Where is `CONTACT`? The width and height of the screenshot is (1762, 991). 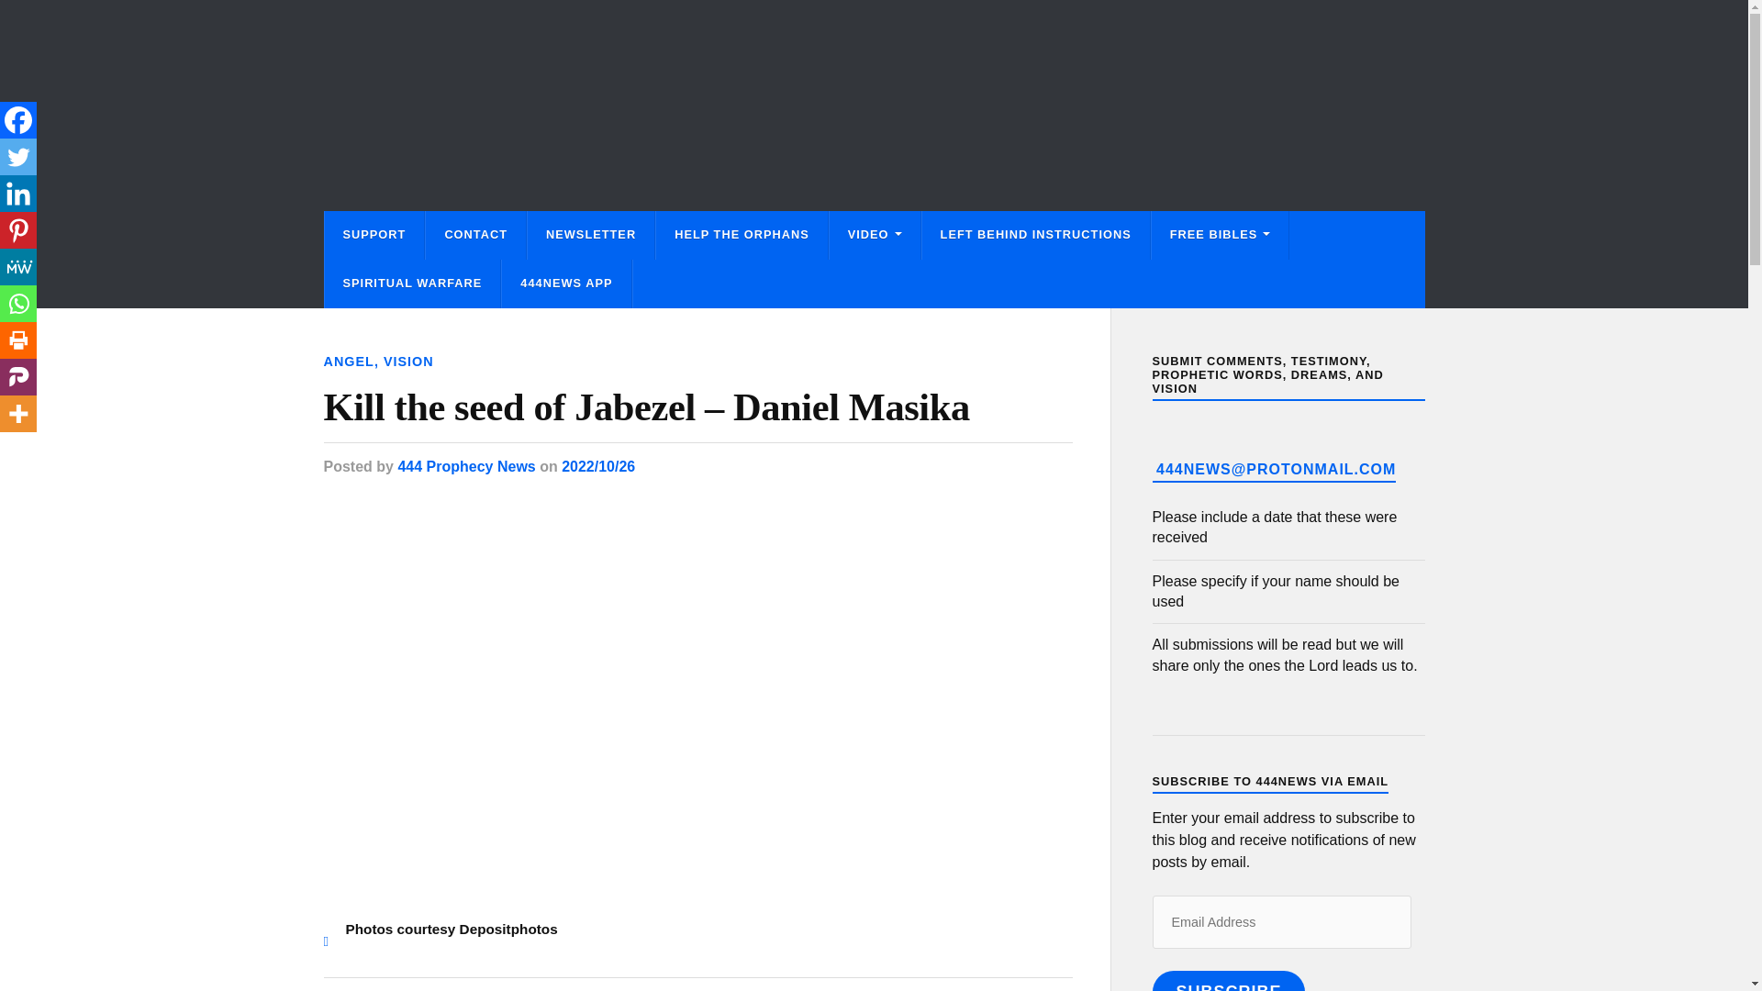
CONTACT is located at coordinates (475, 235).